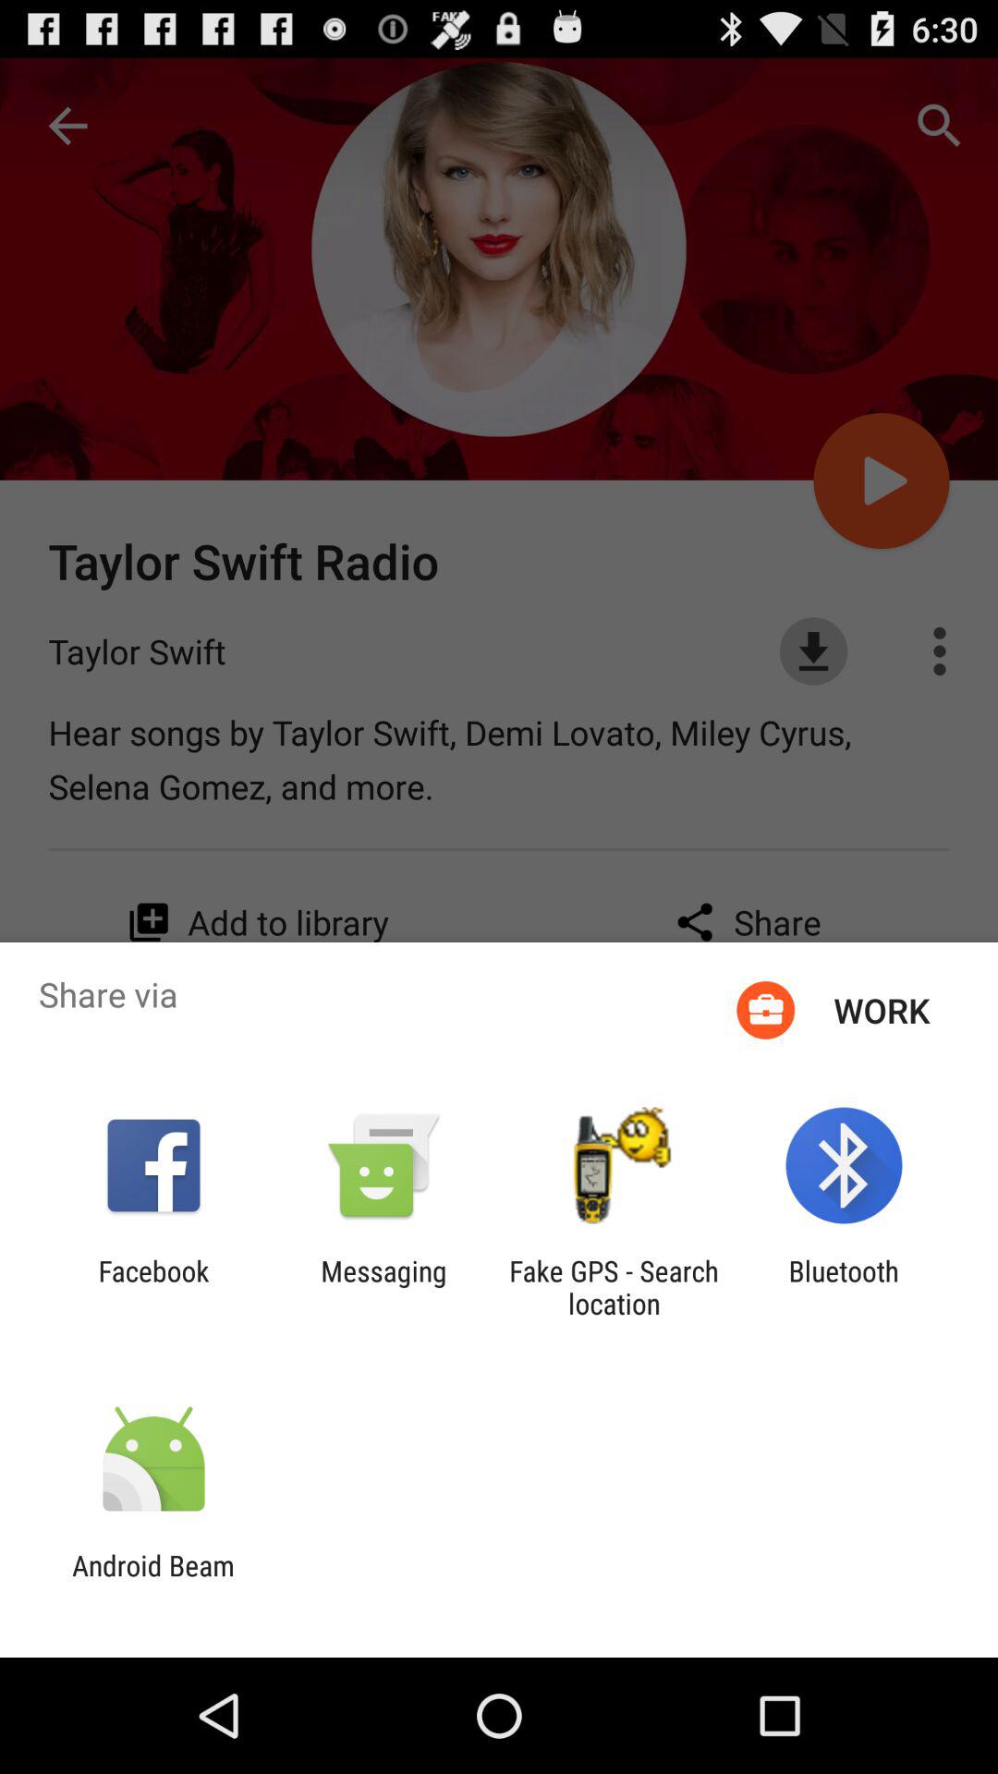  Describe the element at coordinates (153, 1287) in the screenshot. I see `press facebook` at that location.